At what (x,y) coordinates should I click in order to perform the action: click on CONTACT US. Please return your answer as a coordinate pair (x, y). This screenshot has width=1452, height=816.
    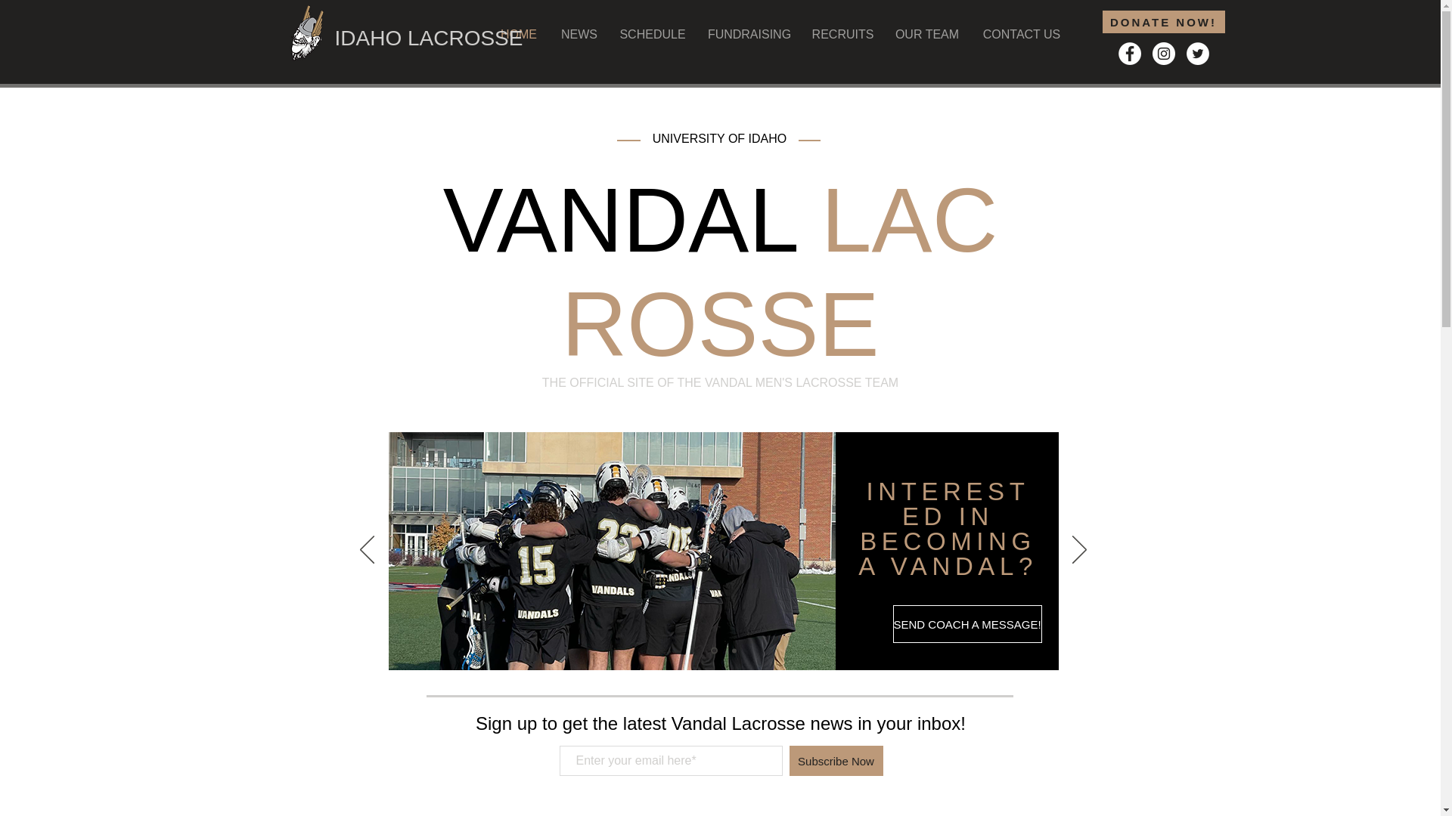
    Looking at the image, I should click on (1021, 35).